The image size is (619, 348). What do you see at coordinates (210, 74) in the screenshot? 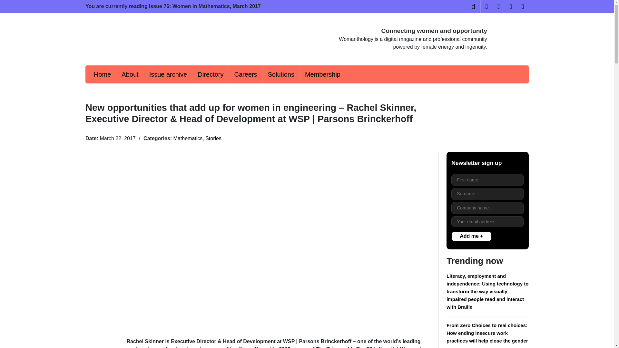
I see `Directory` at bounding box center [210, 74].